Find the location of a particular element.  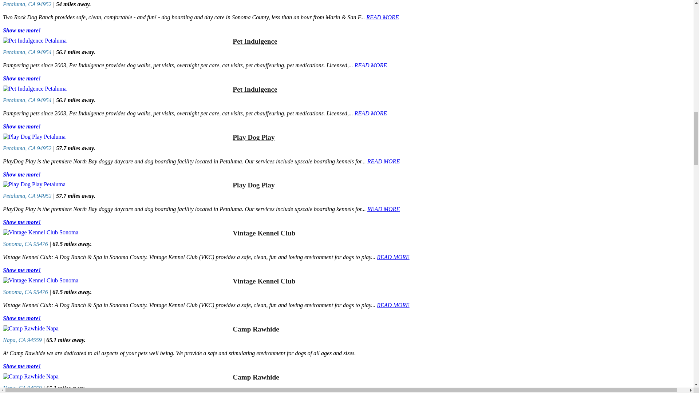

Camp Rawhide Napa is located at coordinates (116, 328).